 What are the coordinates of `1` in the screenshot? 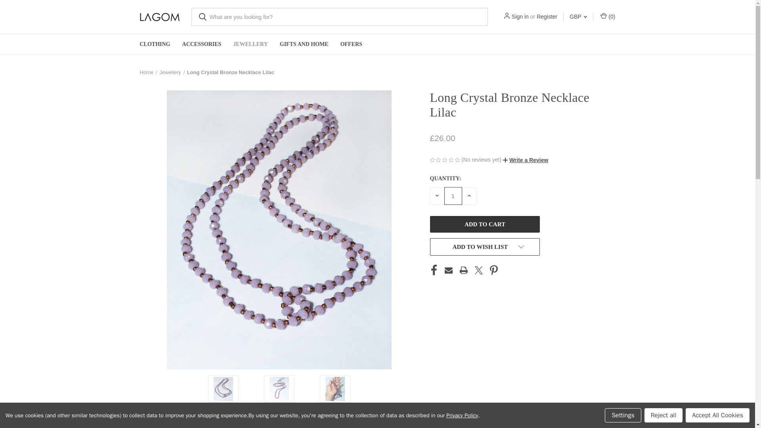 It's located at (453, 196).